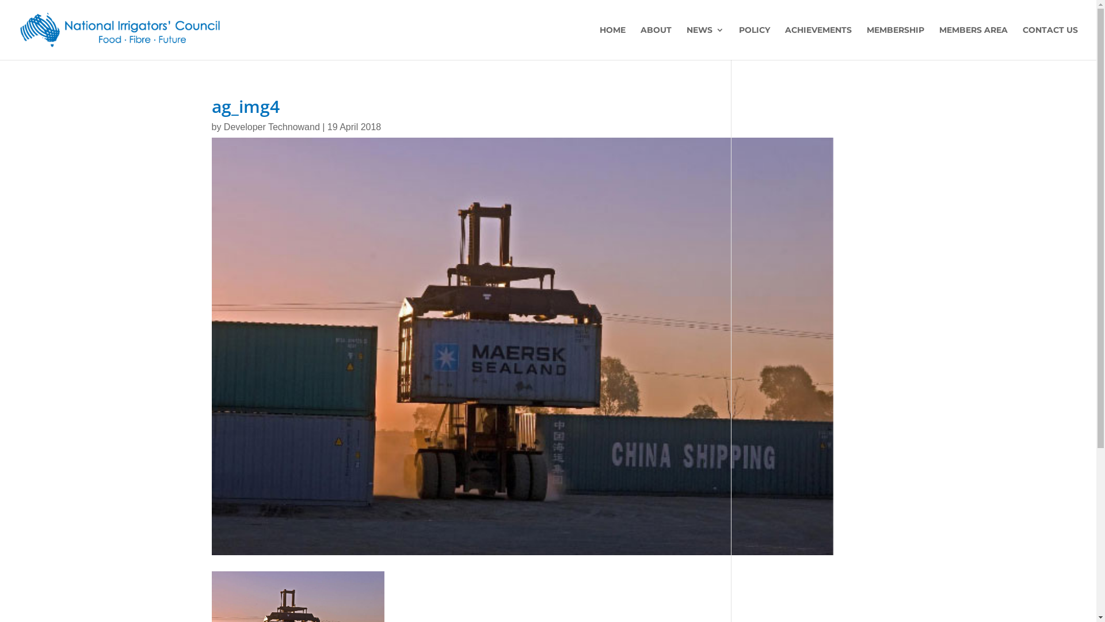 This screenshot has height=622, width=1105. What do you see at coordinates (755, 43) in the screenshot?
I see `POLICY` at bounding box center [755, 43].